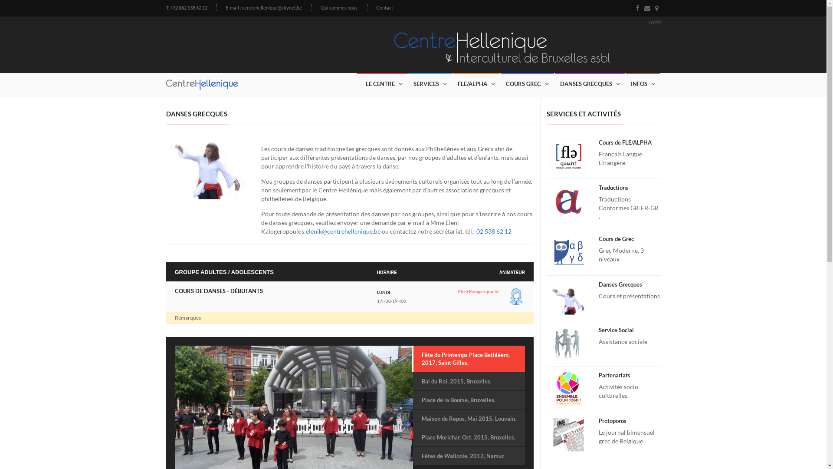 This screenshot has height=469, width=833. Describe the element at coordinates (590, 84) in the screenshot. I see `DANSES GRECQUES` at that location.